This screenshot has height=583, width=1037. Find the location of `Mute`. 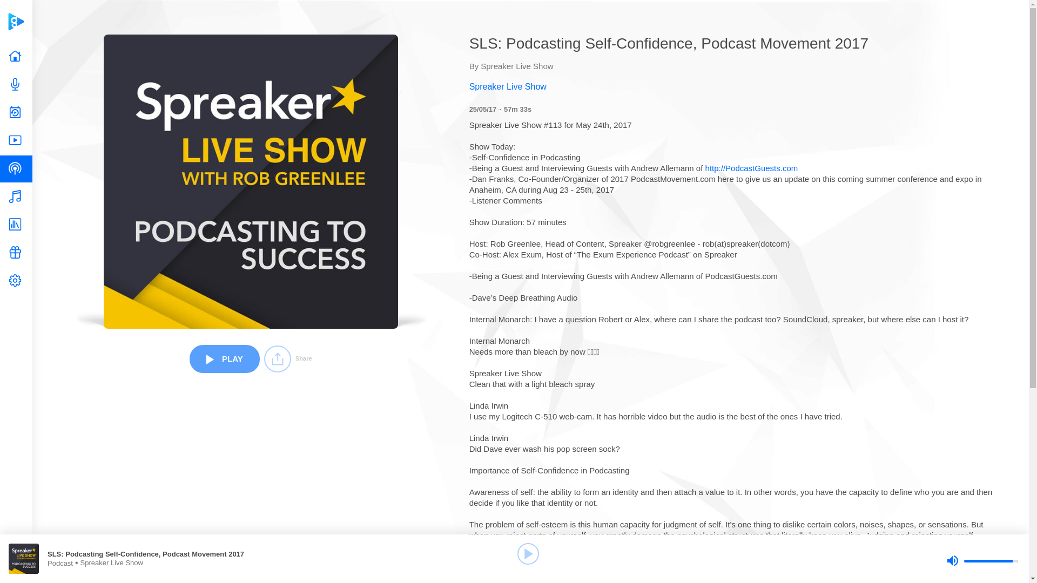

Mute is located at coordinates (952, 560).